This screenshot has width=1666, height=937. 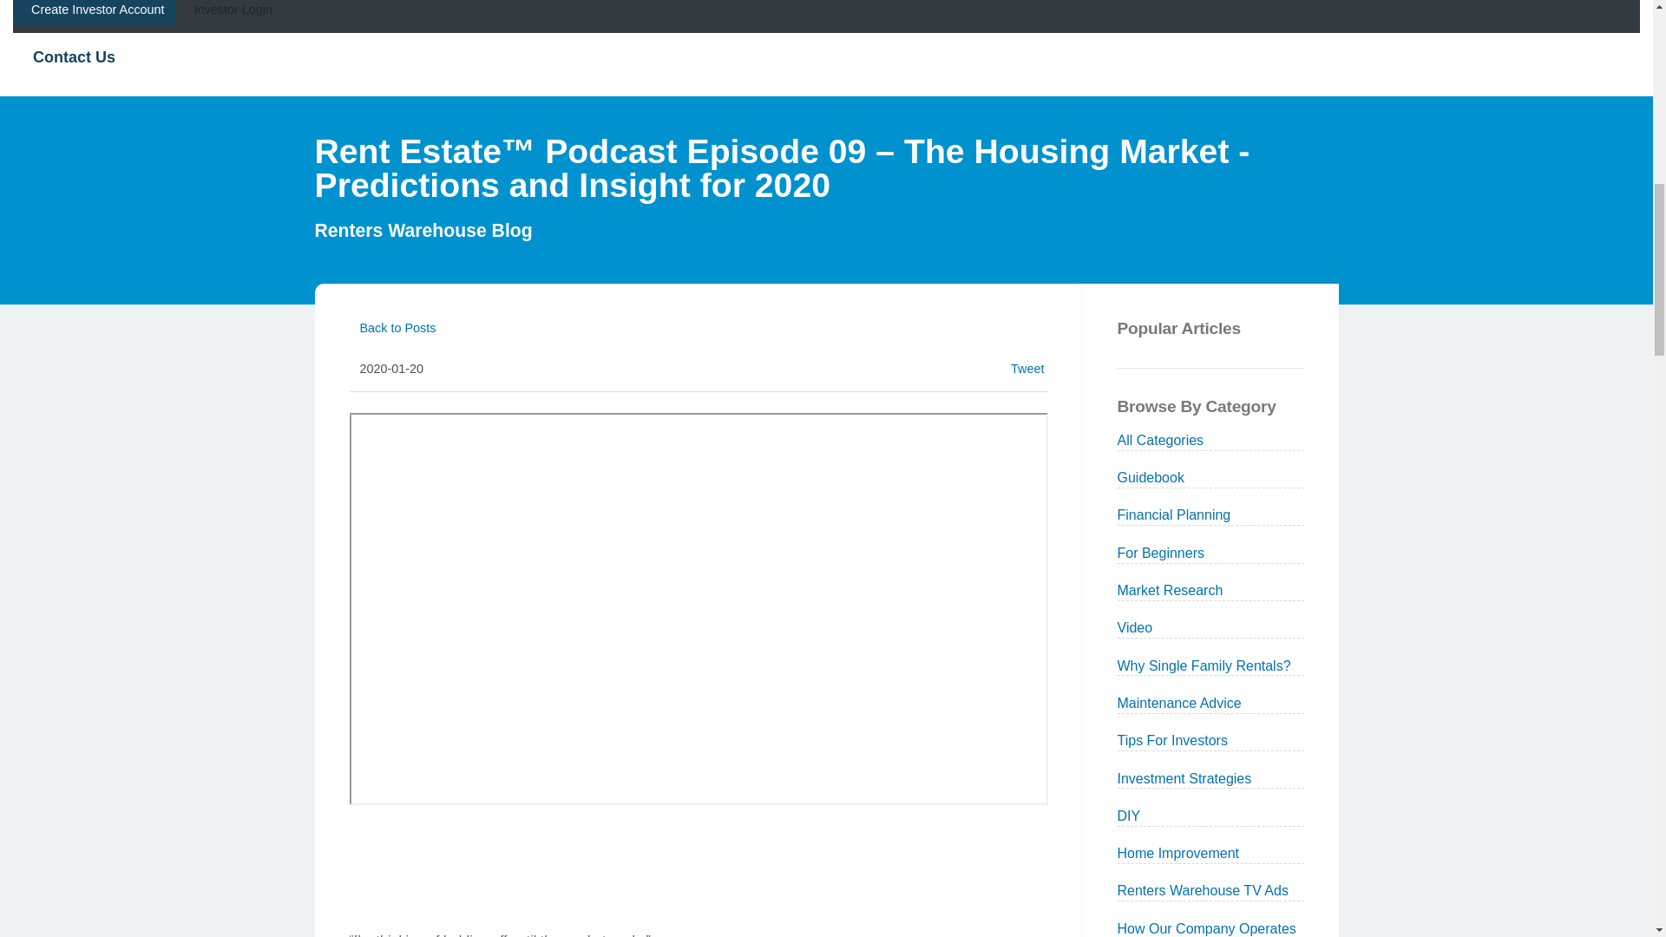 I want to click on Log In, so click(x=229, y=16).